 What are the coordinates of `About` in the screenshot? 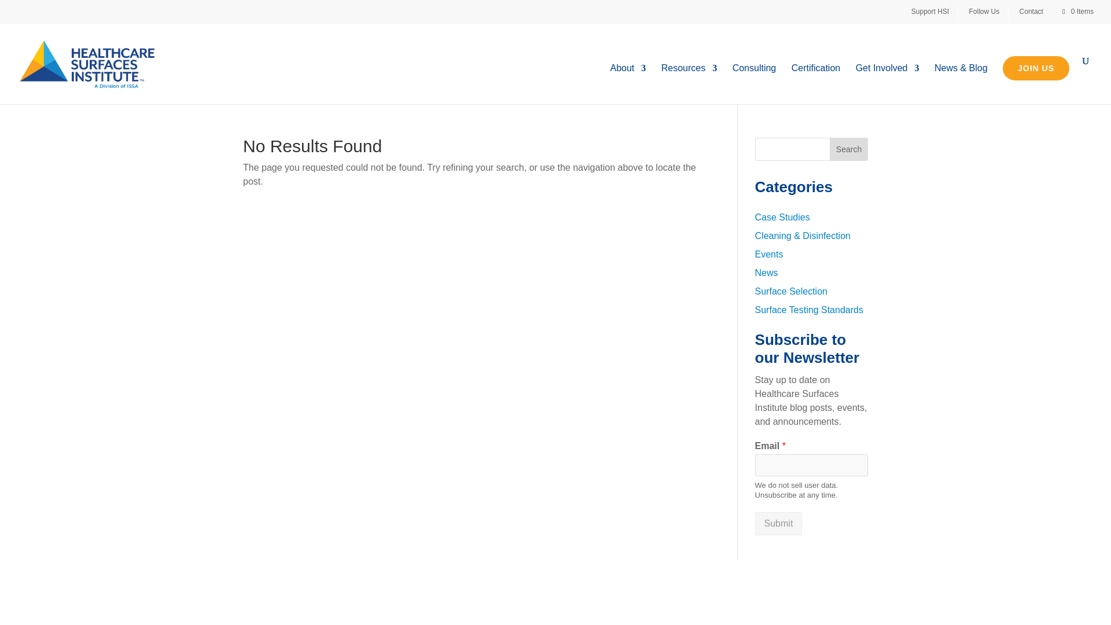 It's located at (627, 84).